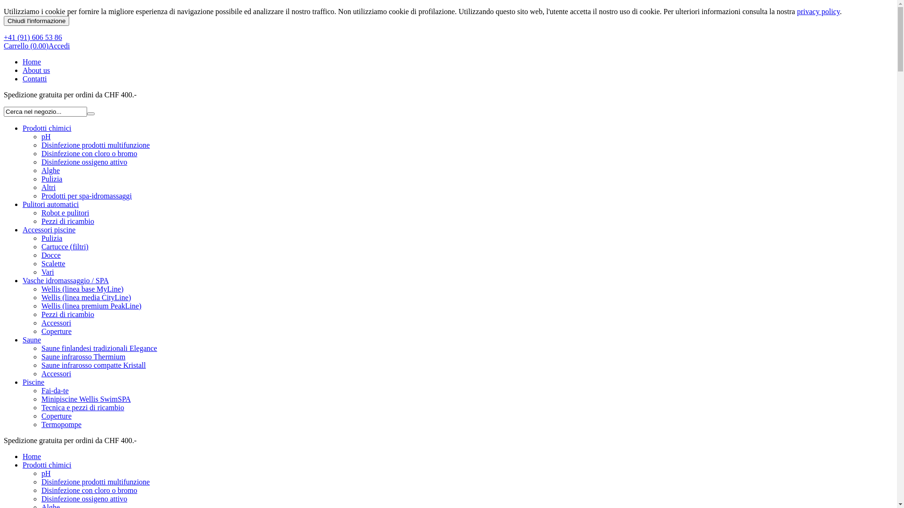 Image resolution: width=904 pixels, height=508 pixels. I want to click on Home, so click(32, 456).